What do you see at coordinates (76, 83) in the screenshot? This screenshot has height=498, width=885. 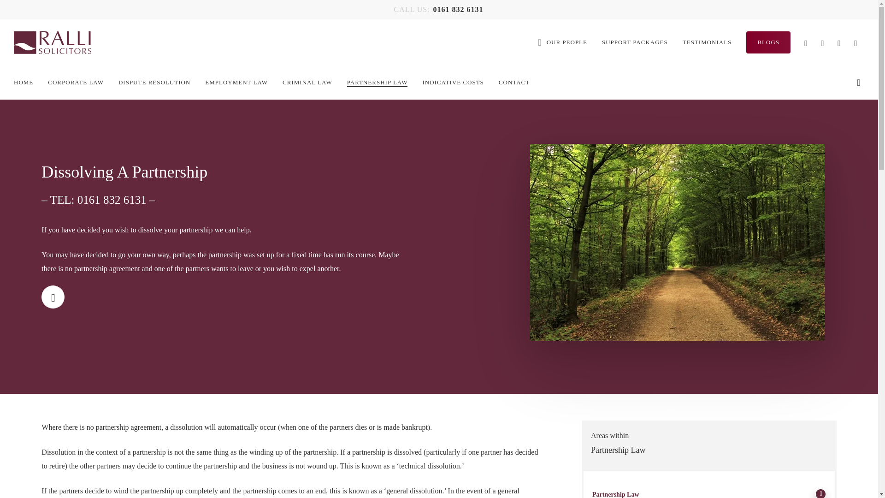 I see `CORPORATE LAW` at bounding box center [76, 83].